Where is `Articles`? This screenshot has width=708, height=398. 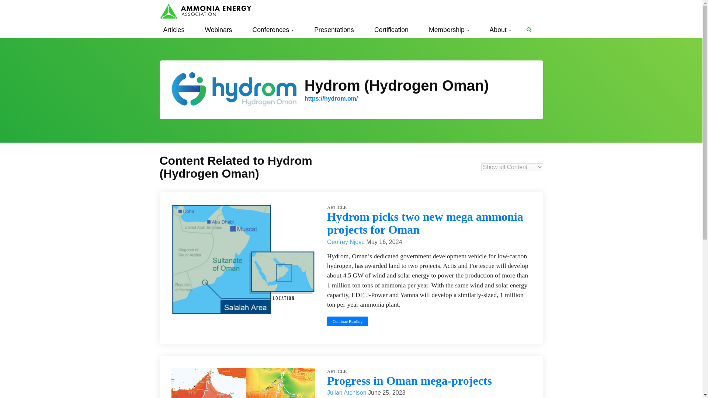 Articles is located at coordinates (174, 29).